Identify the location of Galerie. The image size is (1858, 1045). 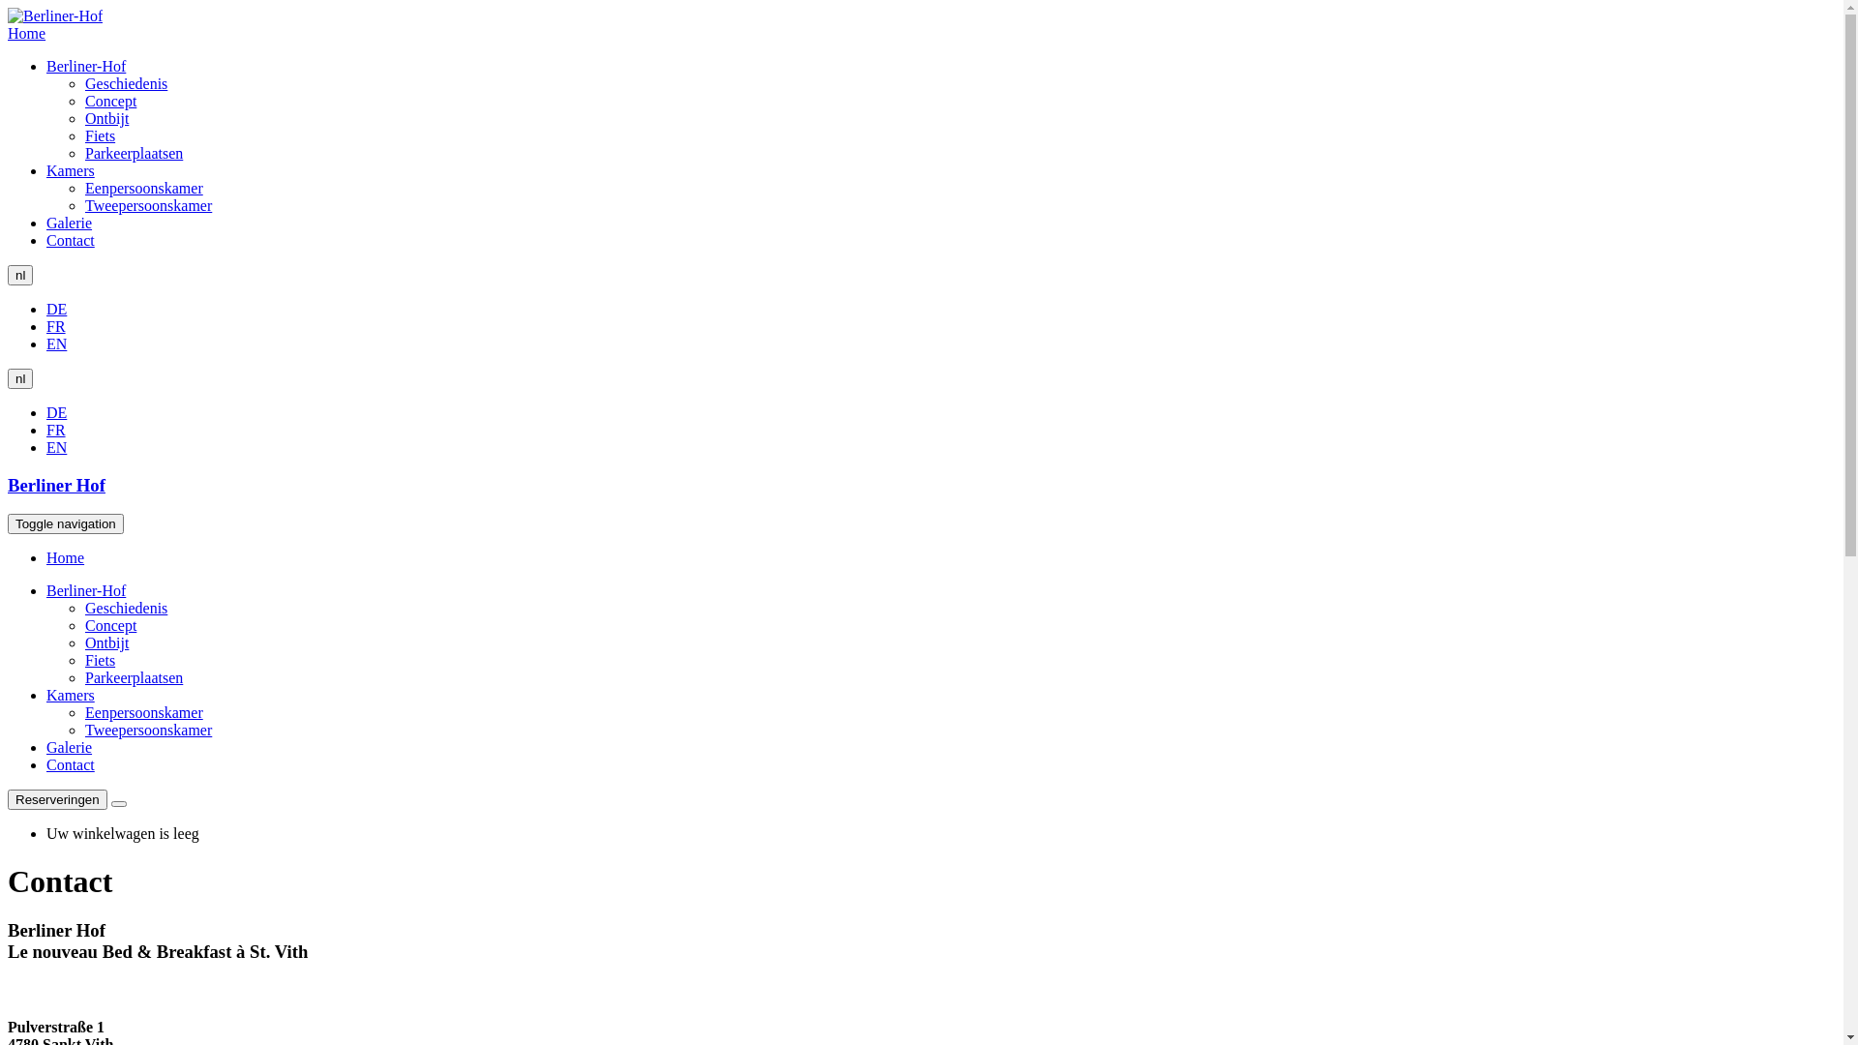
(70, 223).